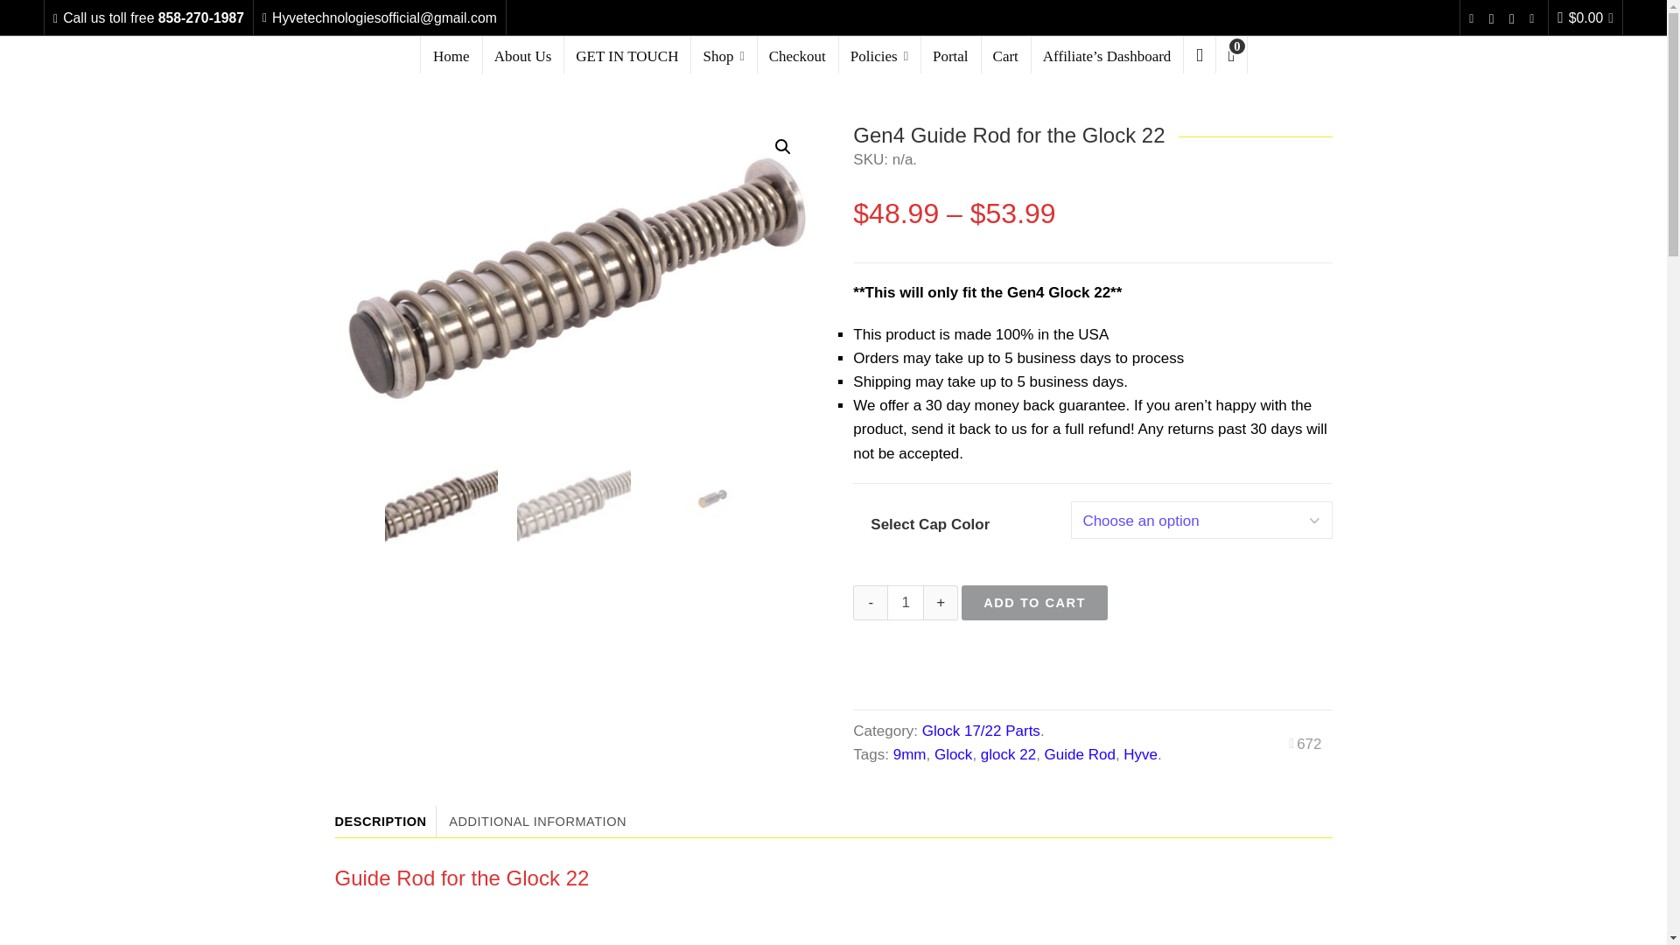 Image resolution: width=1680 pixels, height=945 pixels. Describe the element at coordinates (1092, 628) in the screenshot. I see `PayPal Message 1` at that location.